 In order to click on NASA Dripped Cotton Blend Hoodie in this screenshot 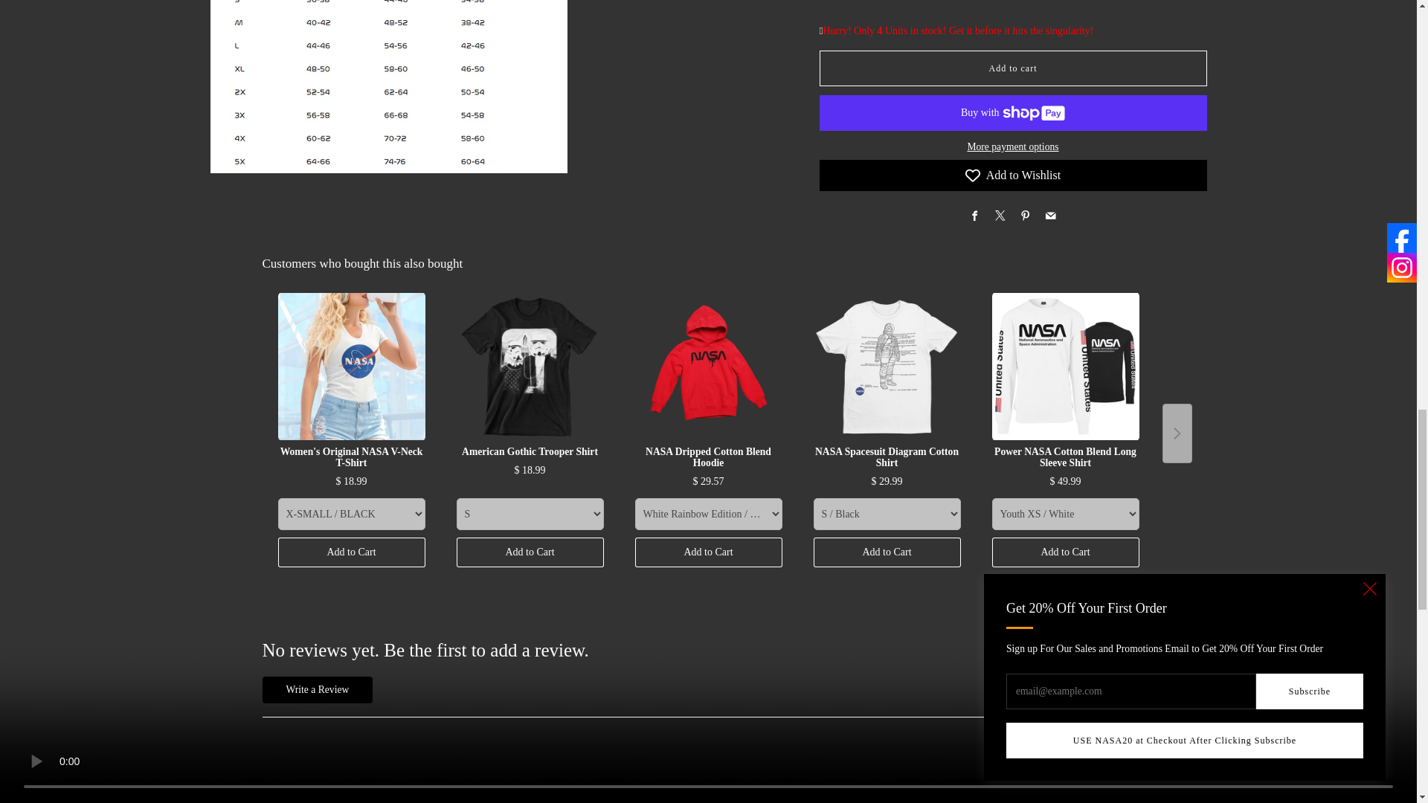, I will do `click(709, 366)`.